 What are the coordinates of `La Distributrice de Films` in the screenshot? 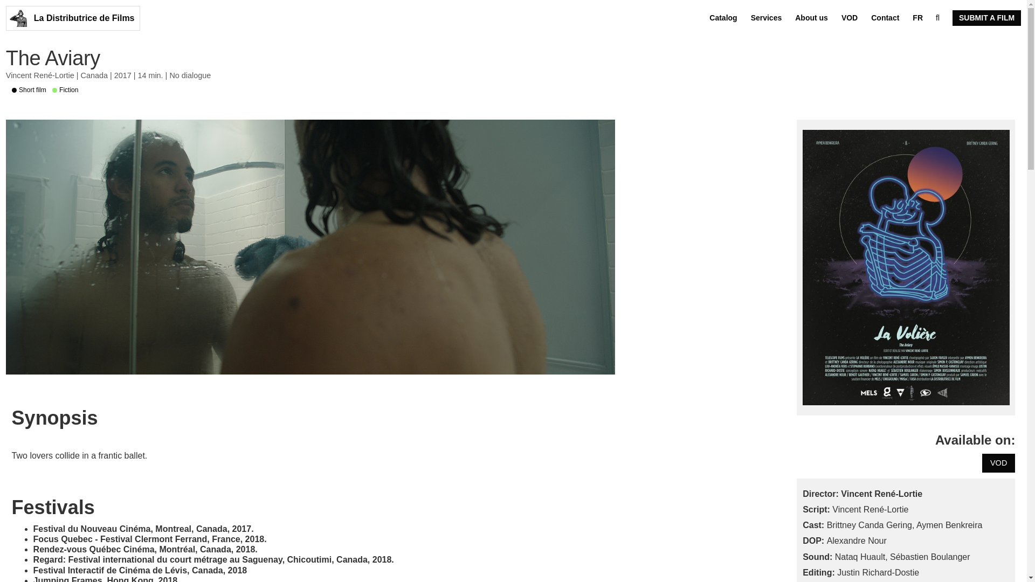 It's located at (73, 18).